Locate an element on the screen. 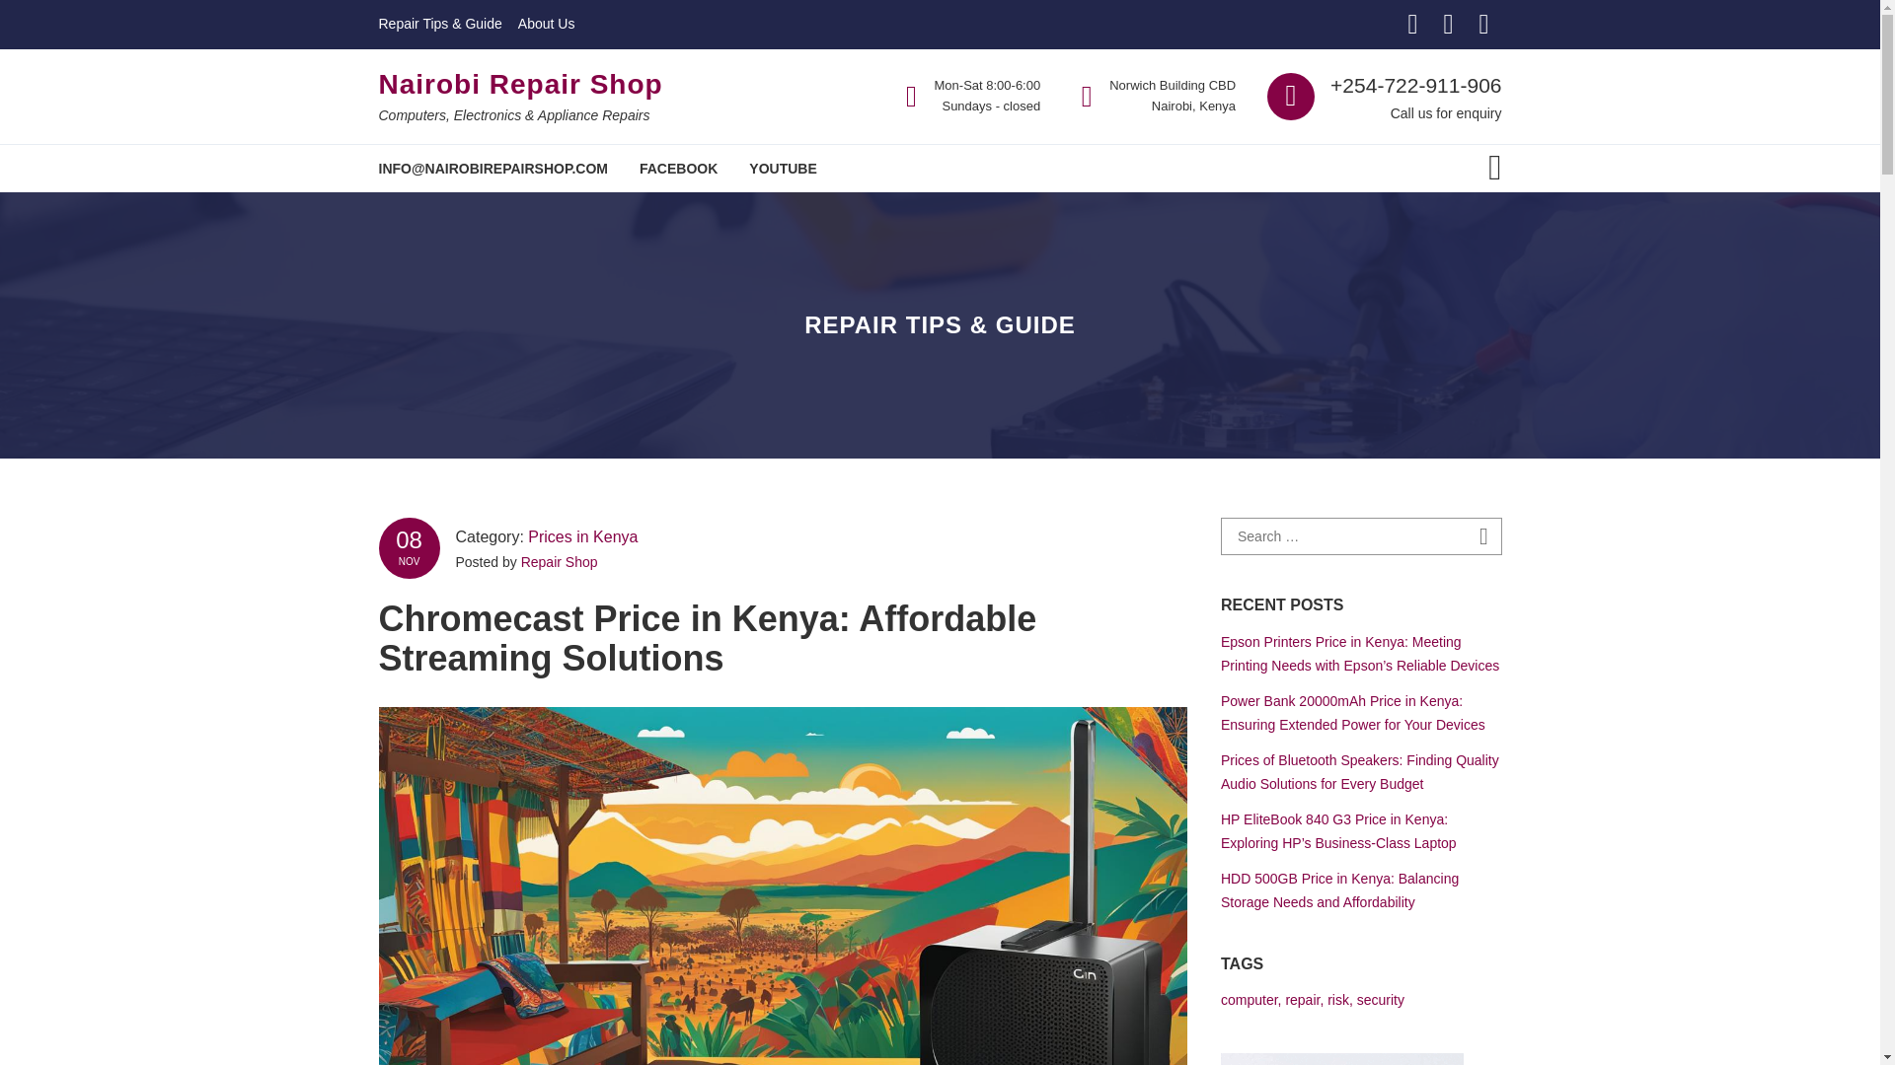 The width and height of the screenshot is (1895, 1065). YOUTUBE is located at coordinates (782, 168).